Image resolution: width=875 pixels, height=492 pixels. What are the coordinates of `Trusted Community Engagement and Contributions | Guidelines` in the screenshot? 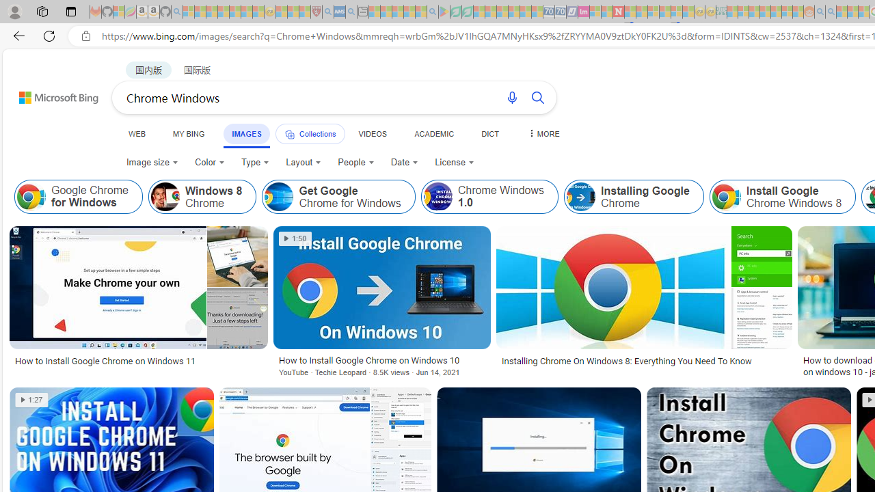 It's located at (630, 12).